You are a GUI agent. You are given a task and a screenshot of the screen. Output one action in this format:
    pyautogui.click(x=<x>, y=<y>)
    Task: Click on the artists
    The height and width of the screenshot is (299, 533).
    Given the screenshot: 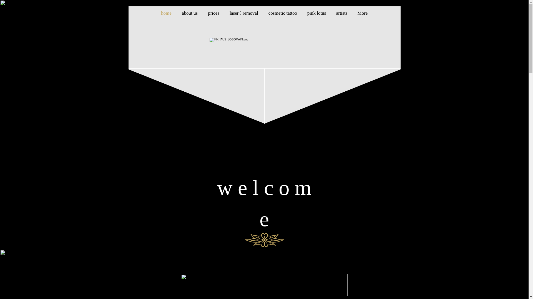 What is the action you would take?
    pyautogui.click(x=341, y=13)
    